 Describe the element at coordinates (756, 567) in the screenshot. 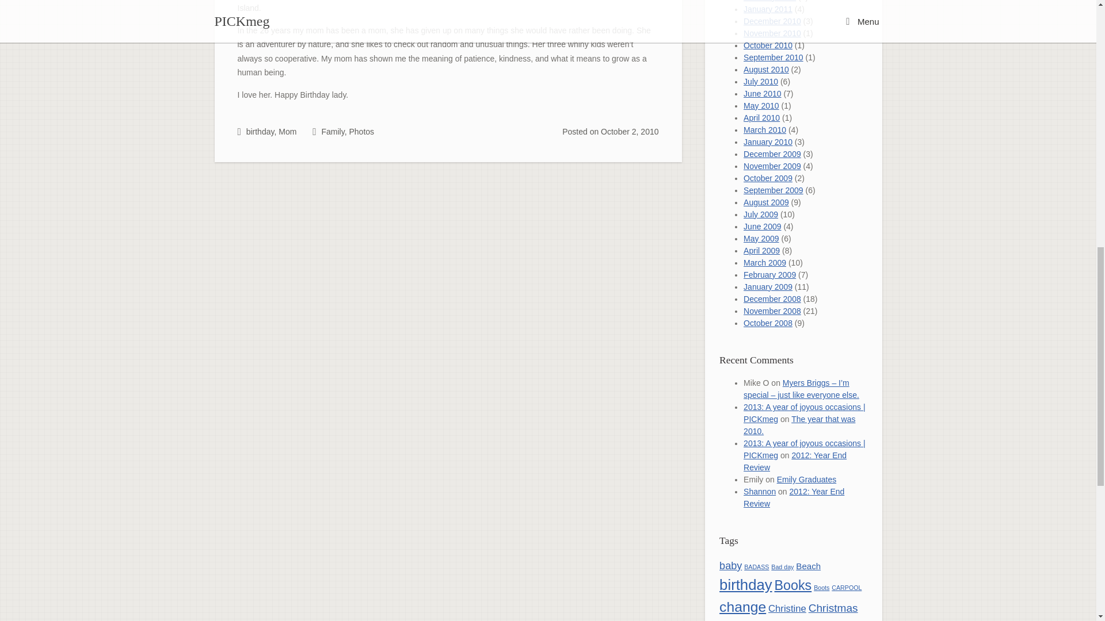

I see `2 topics` at that location.